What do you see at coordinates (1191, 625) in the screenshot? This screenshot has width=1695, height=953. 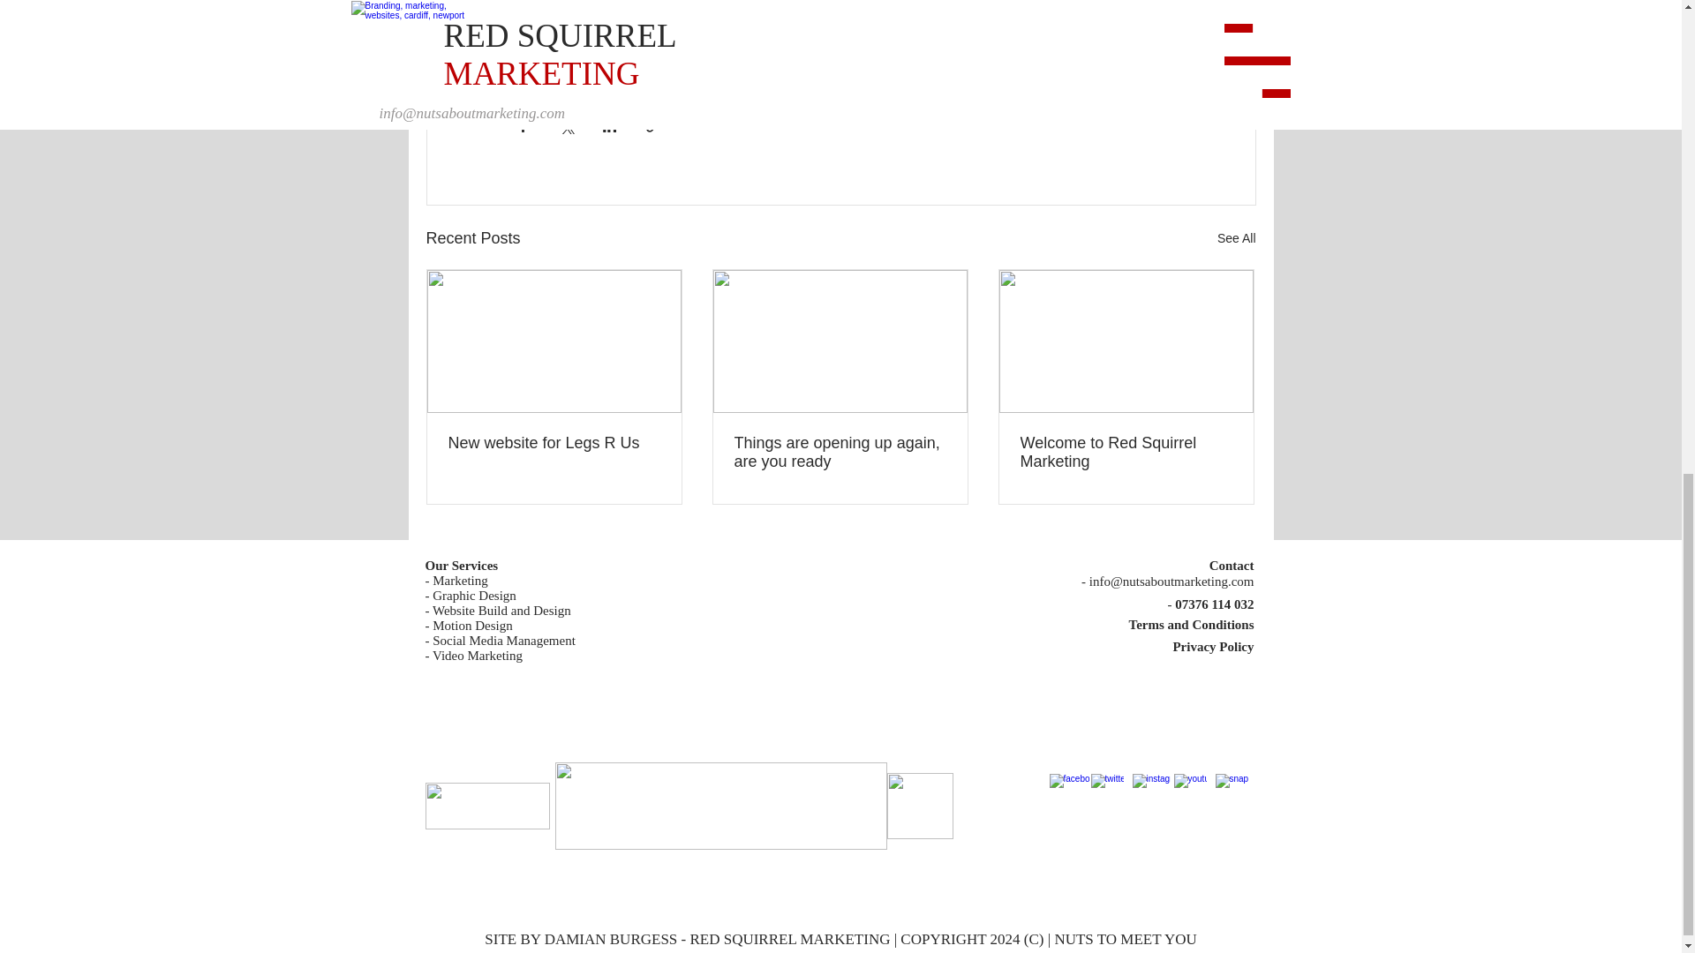 I see `Terms and Conditions` at bounding box center [1191, 625].